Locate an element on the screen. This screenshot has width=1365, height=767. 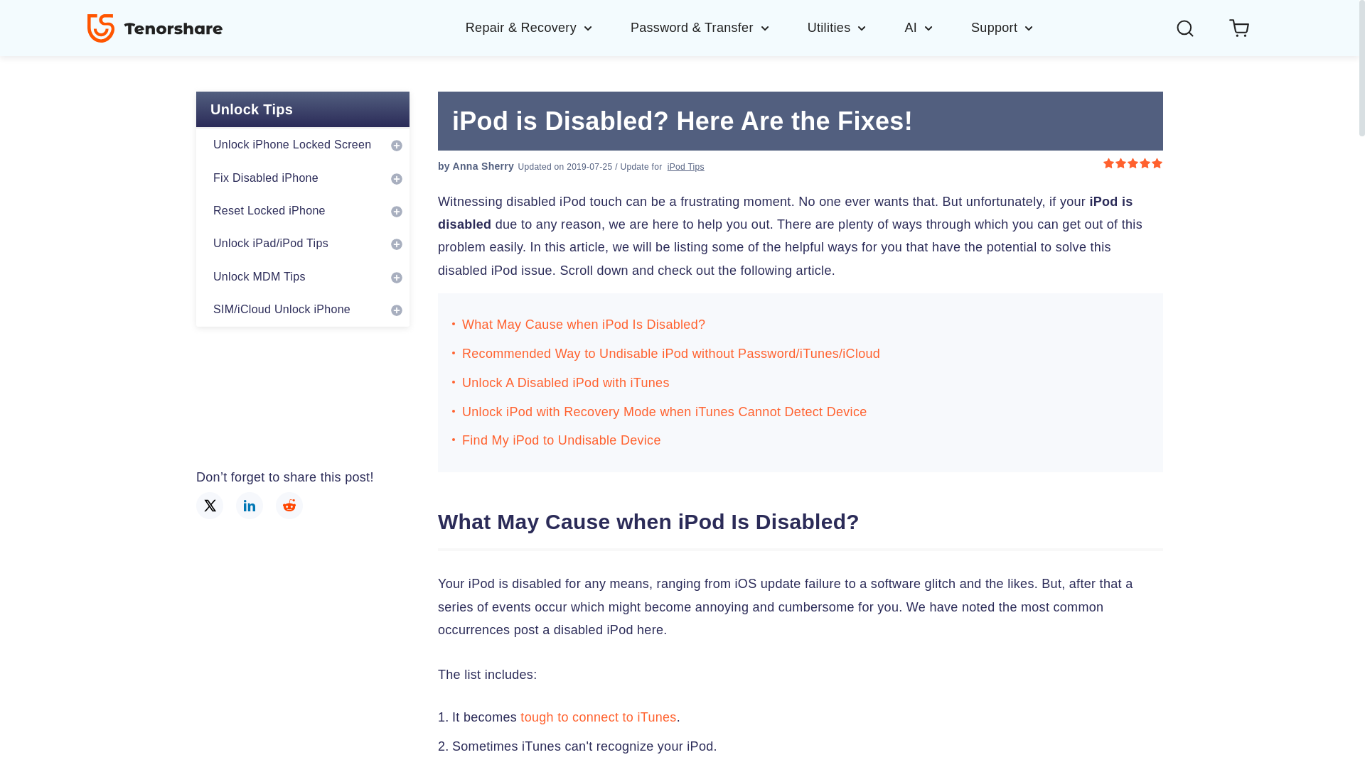
Utilities is located at coordinates (856, 27).